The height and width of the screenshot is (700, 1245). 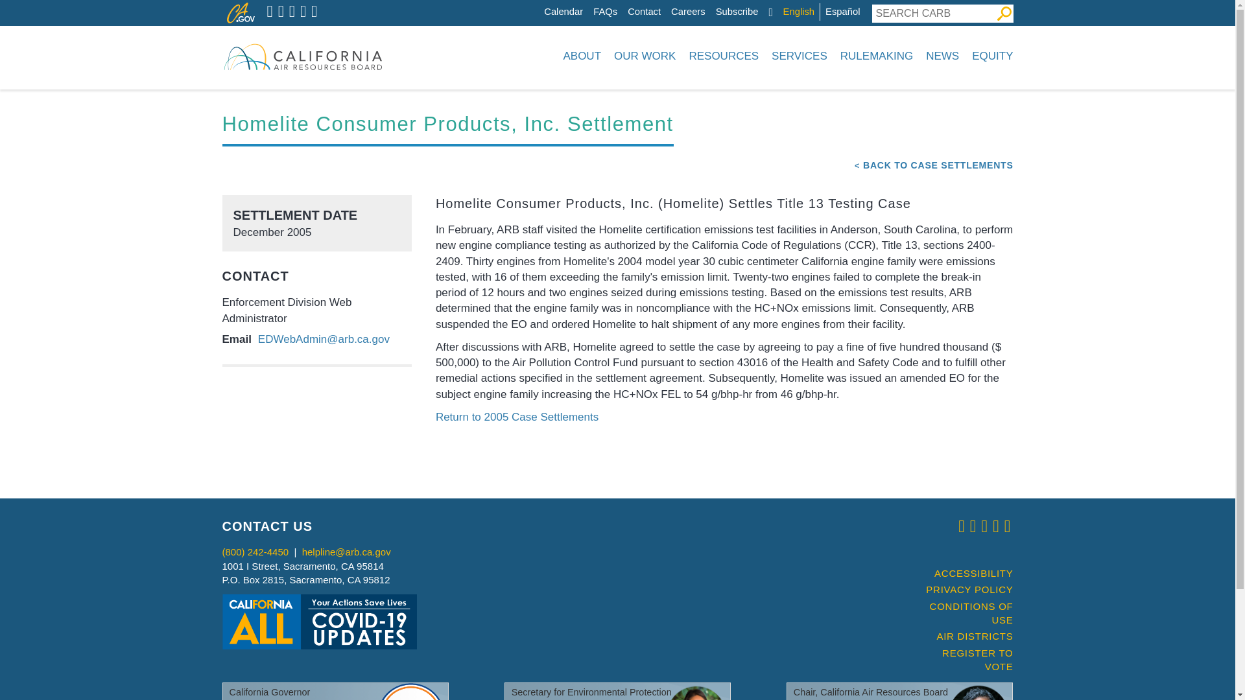 What do you see at coordinates (933, 13) in the screenshot?
I see `Enter the terms you wish to search for.` at bounding box center [933, 13].